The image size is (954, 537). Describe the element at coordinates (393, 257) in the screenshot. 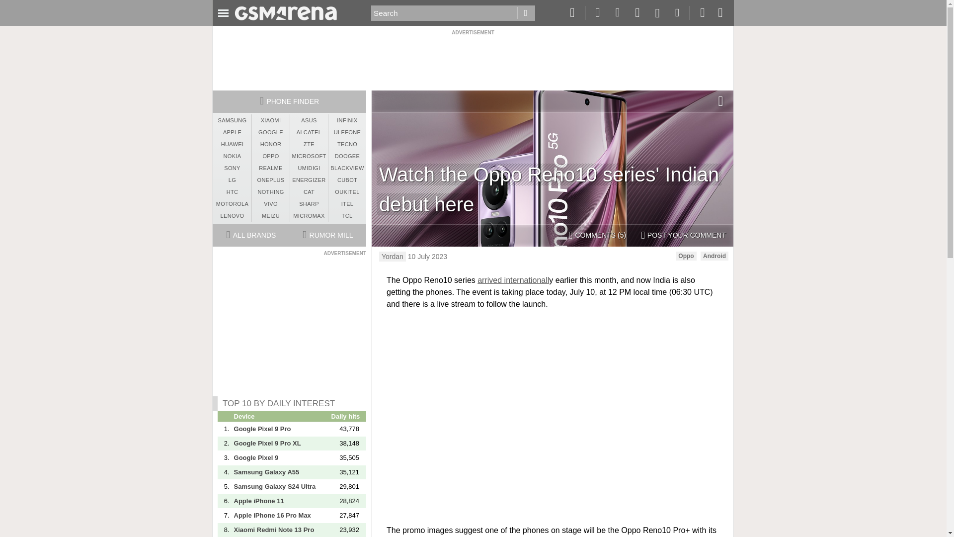

I see `Yordan` at that location.